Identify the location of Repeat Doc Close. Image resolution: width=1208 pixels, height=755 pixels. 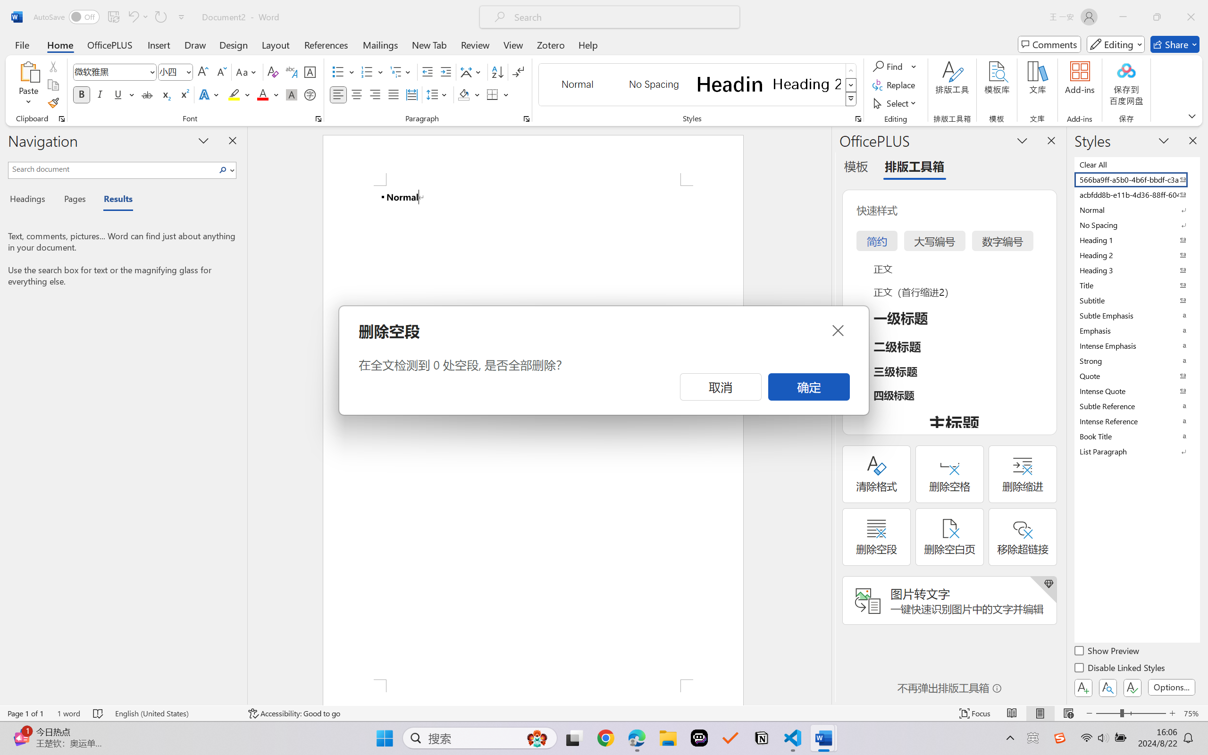
(160, 17).